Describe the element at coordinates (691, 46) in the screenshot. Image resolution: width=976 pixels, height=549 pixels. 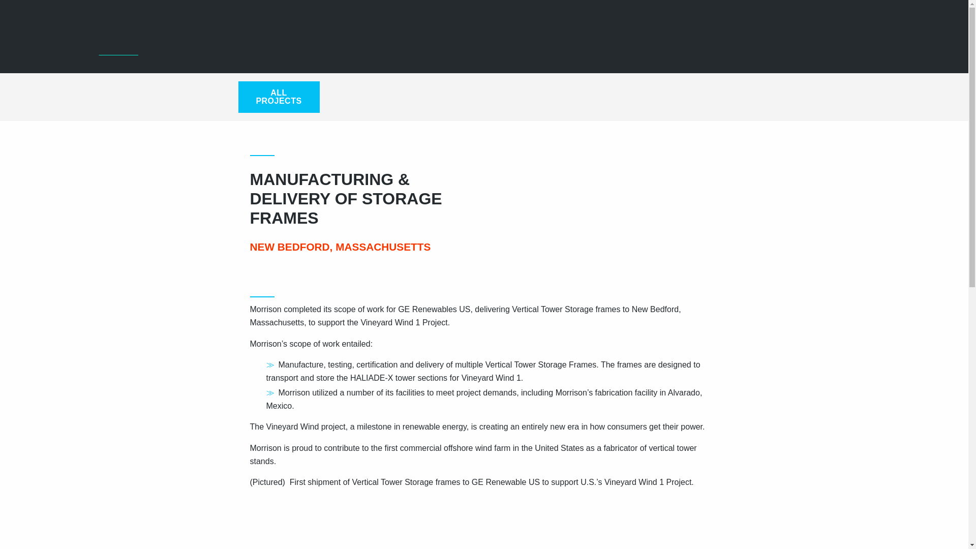
I see `ABOUT` at that location.